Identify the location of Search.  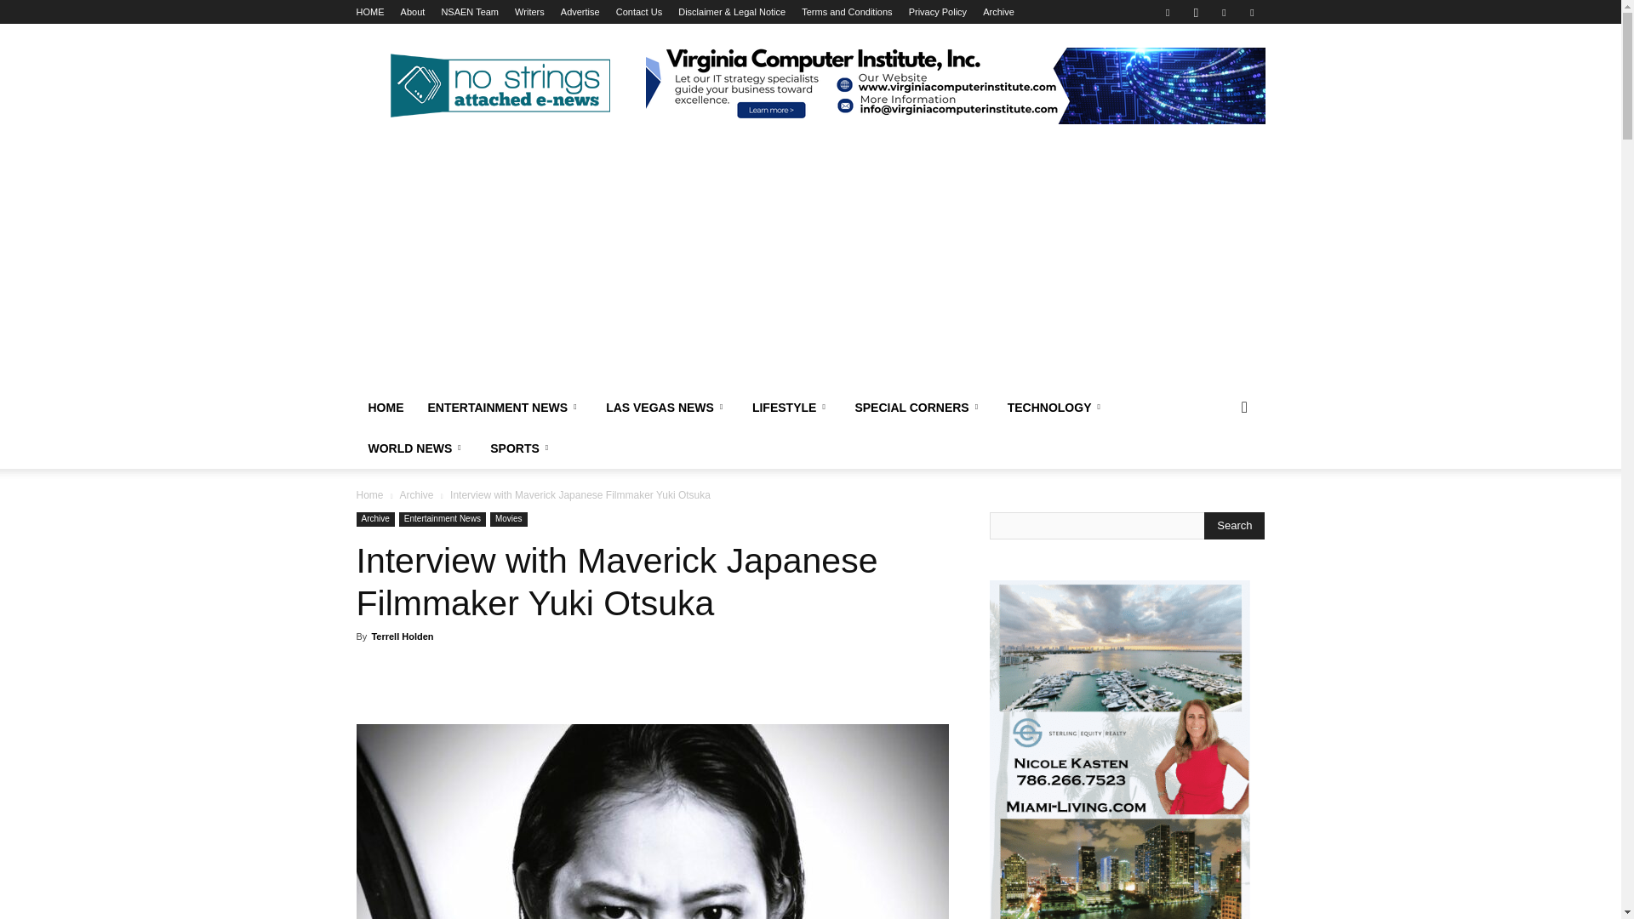
(1234, 525).